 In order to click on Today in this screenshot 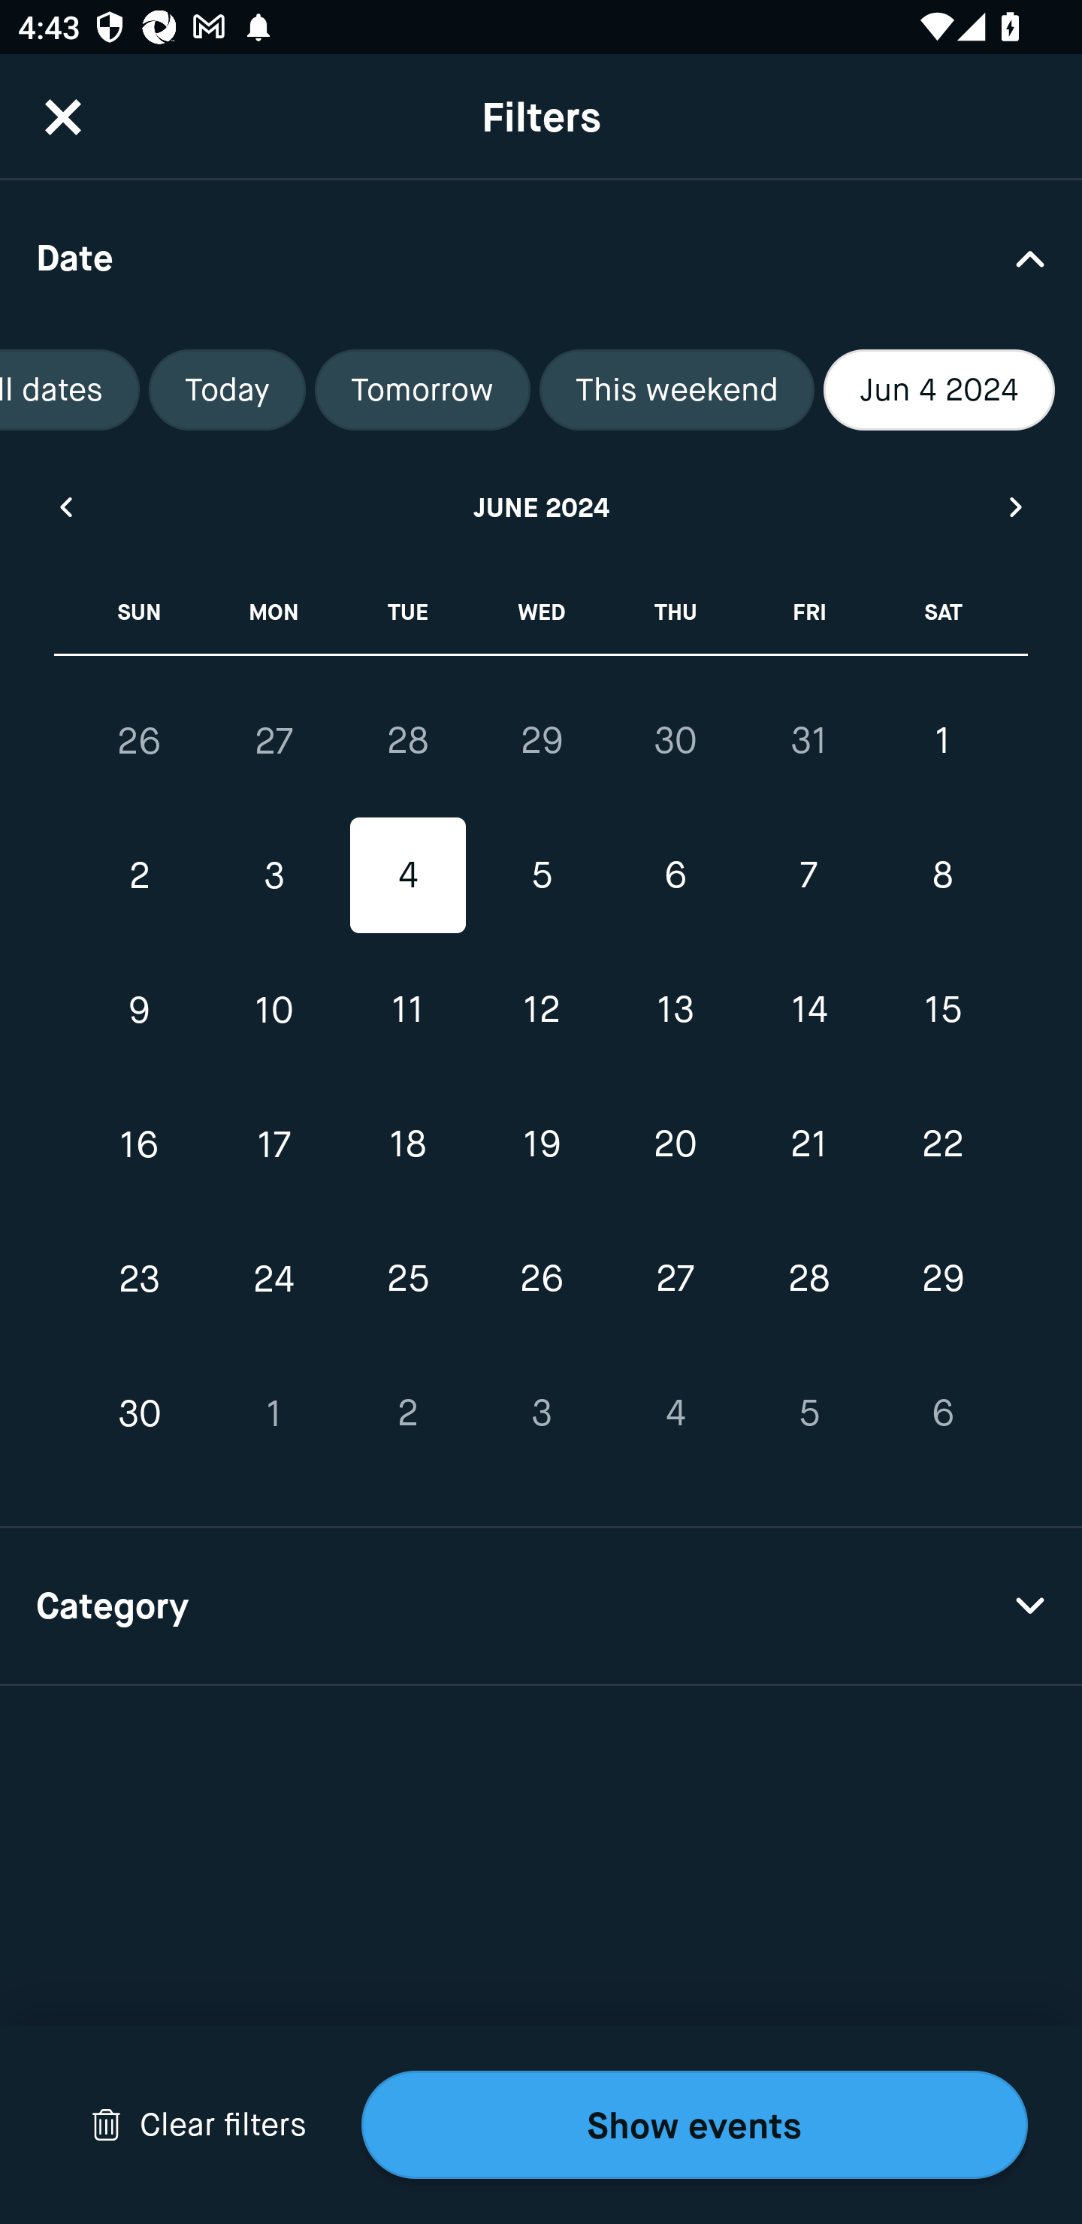, I will do `click(227, 390)`.